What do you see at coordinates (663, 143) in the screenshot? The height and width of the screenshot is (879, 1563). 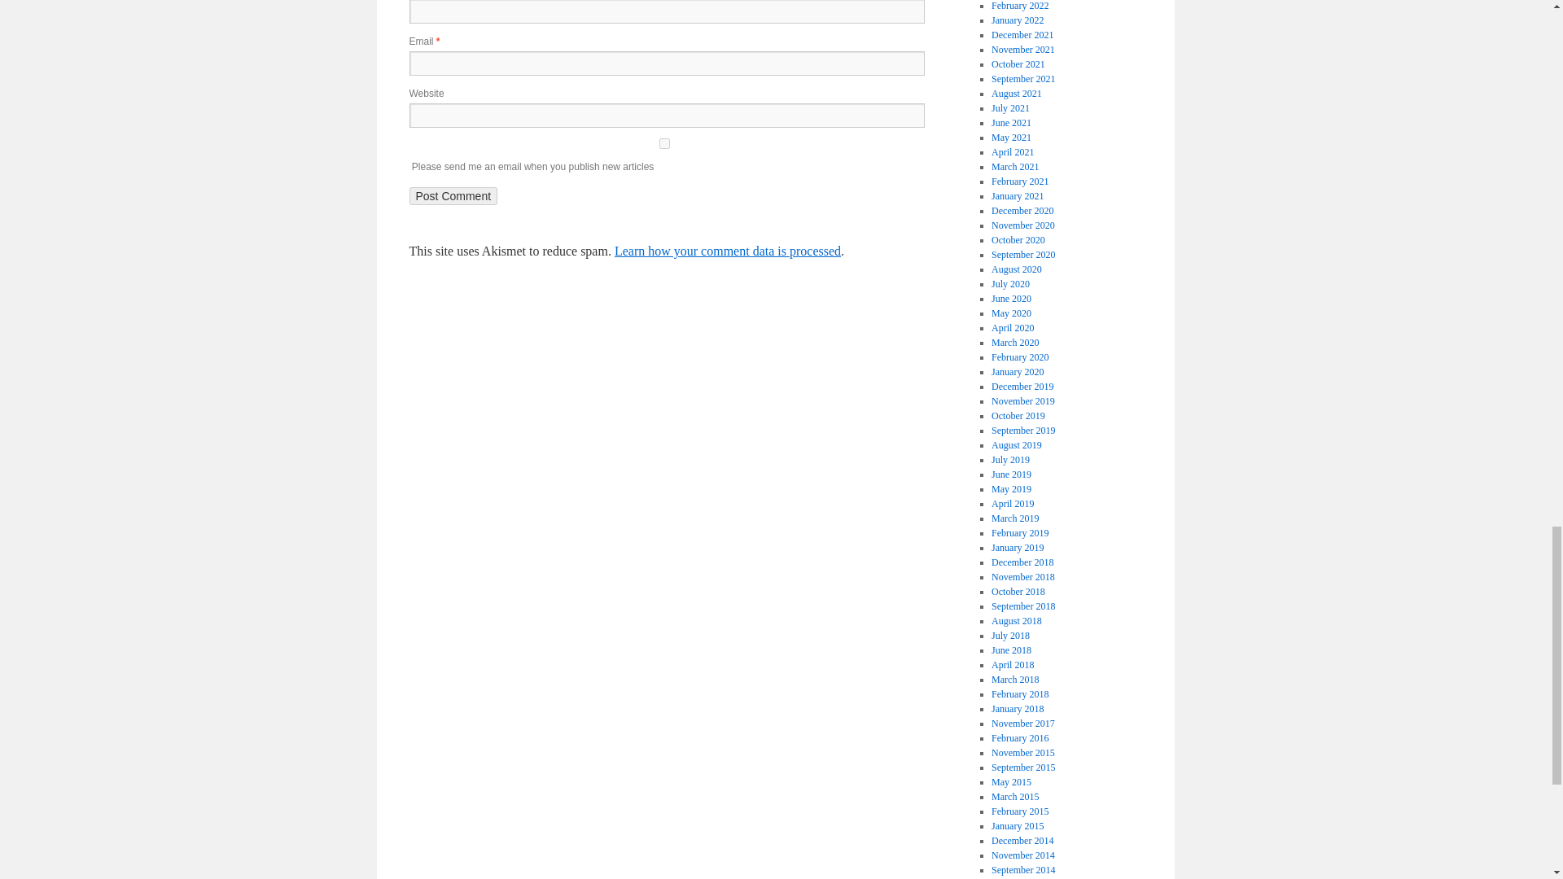 I see `1` at bounding box center [663, 143].